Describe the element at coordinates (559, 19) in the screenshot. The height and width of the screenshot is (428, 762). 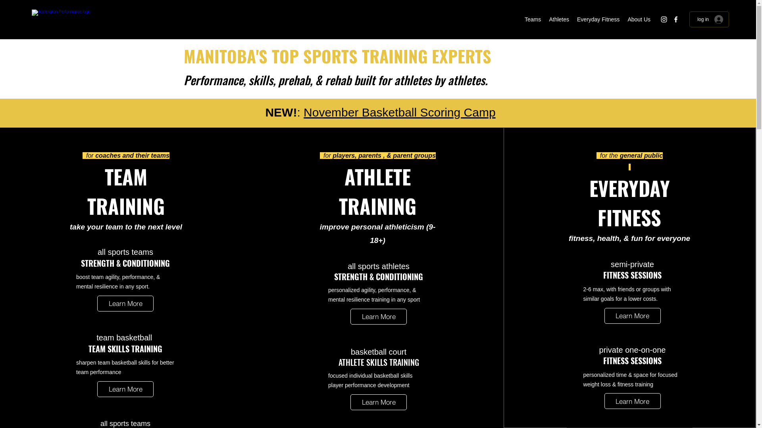
I see `Athletes` at that location.